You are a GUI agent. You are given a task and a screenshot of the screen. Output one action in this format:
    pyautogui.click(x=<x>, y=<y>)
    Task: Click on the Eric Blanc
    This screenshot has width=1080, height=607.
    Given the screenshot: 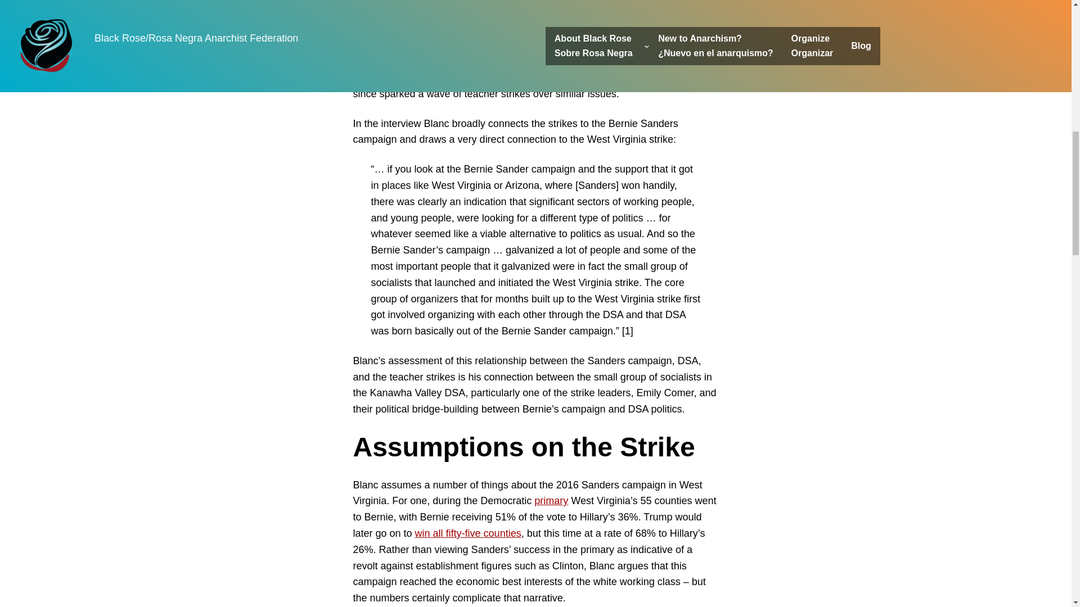 What is the action you would take?
    pyautogui.click(x=687, y=29)
    